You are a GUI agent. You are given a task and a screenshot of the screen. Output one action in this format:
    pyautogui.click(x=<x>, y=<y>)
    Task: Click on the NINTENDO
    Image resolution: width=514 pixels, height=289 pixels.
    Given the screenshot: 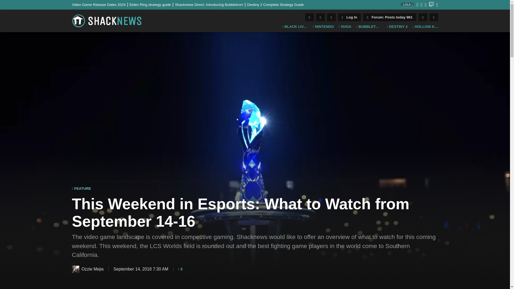 What is the action you would take?
    pyautogui.click(x=323, y=27)
    